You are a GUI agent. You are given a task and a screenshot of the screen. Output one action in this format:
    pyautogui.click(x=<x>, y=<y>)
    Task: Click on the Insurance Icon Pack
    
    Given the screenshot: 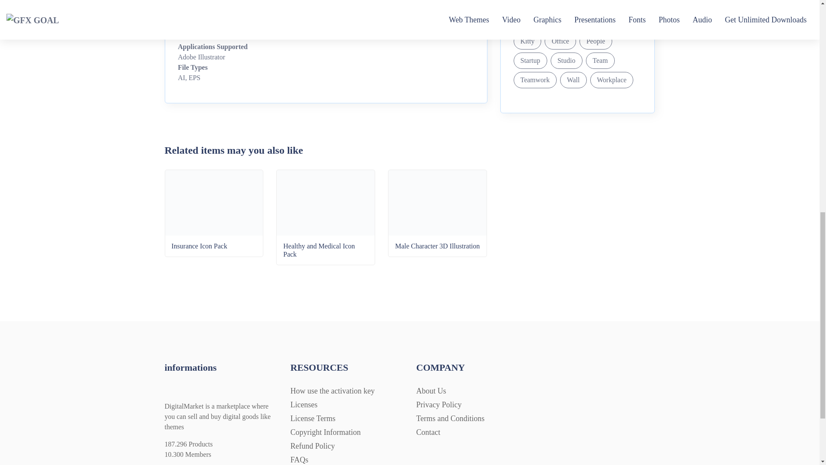 What is the action you would take?
    pyautogui.click(x=214, y=227)
    